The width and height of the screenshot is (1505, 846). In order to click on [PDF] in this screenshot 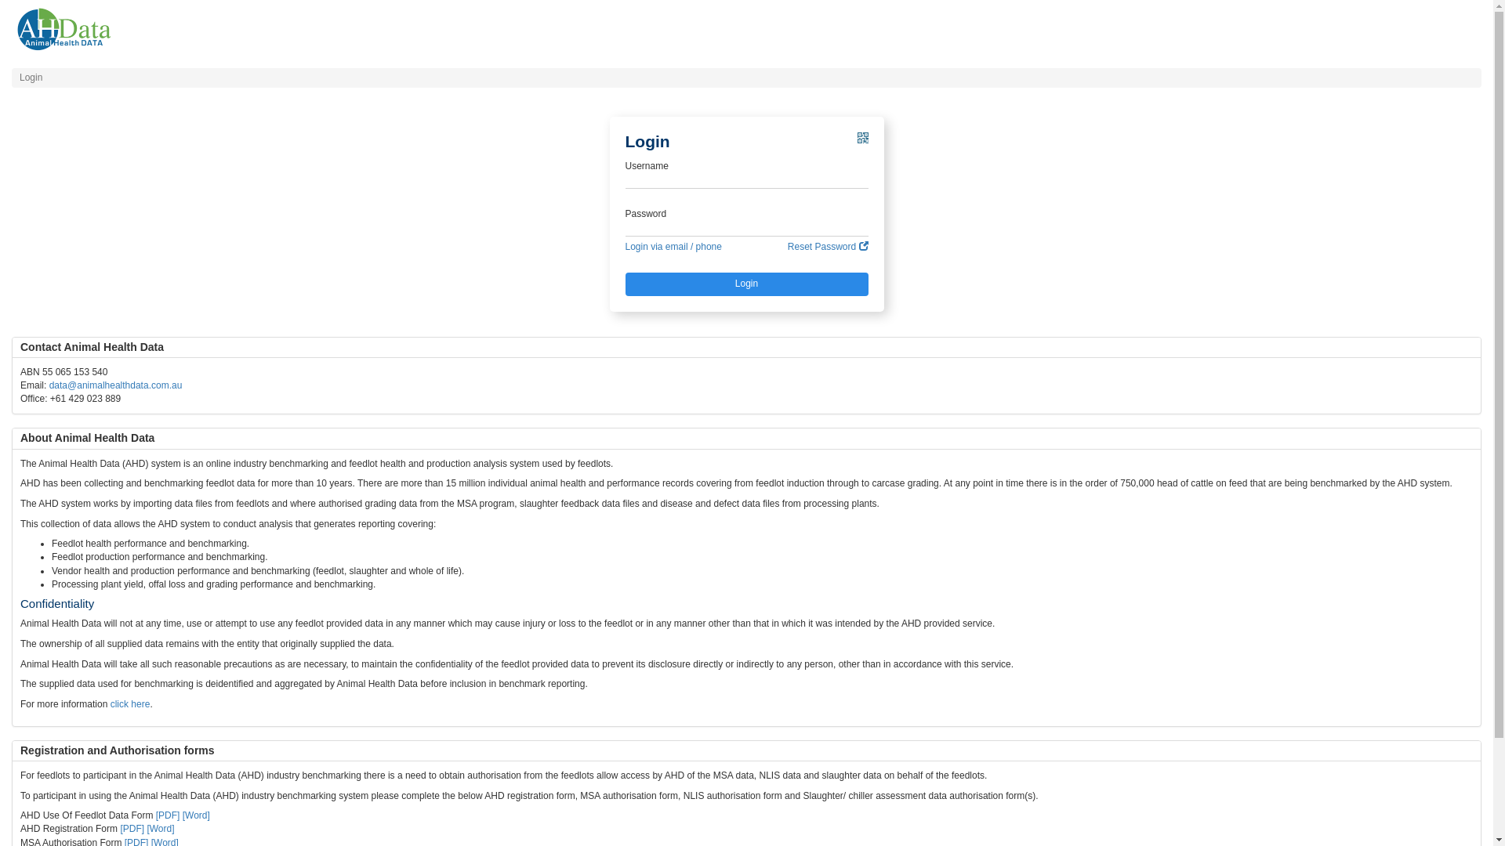, I will do `click(132, 829)`.